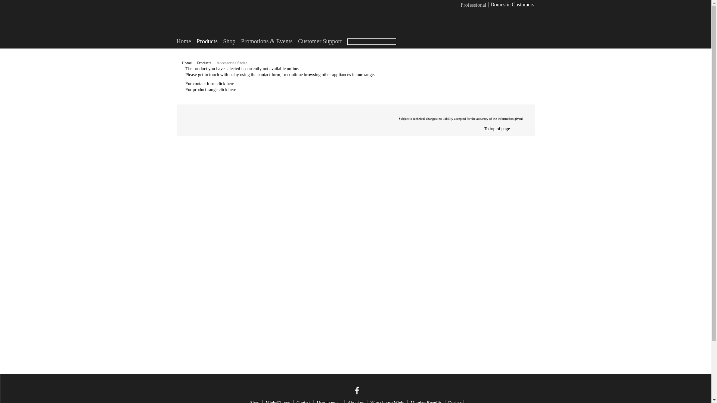 Image resolution: width=717 pixels, height=403 pixels. What do you see at coordinates (320, 41) in the screenshot?
I see `Customer Support` at bounding box center [320, 41].